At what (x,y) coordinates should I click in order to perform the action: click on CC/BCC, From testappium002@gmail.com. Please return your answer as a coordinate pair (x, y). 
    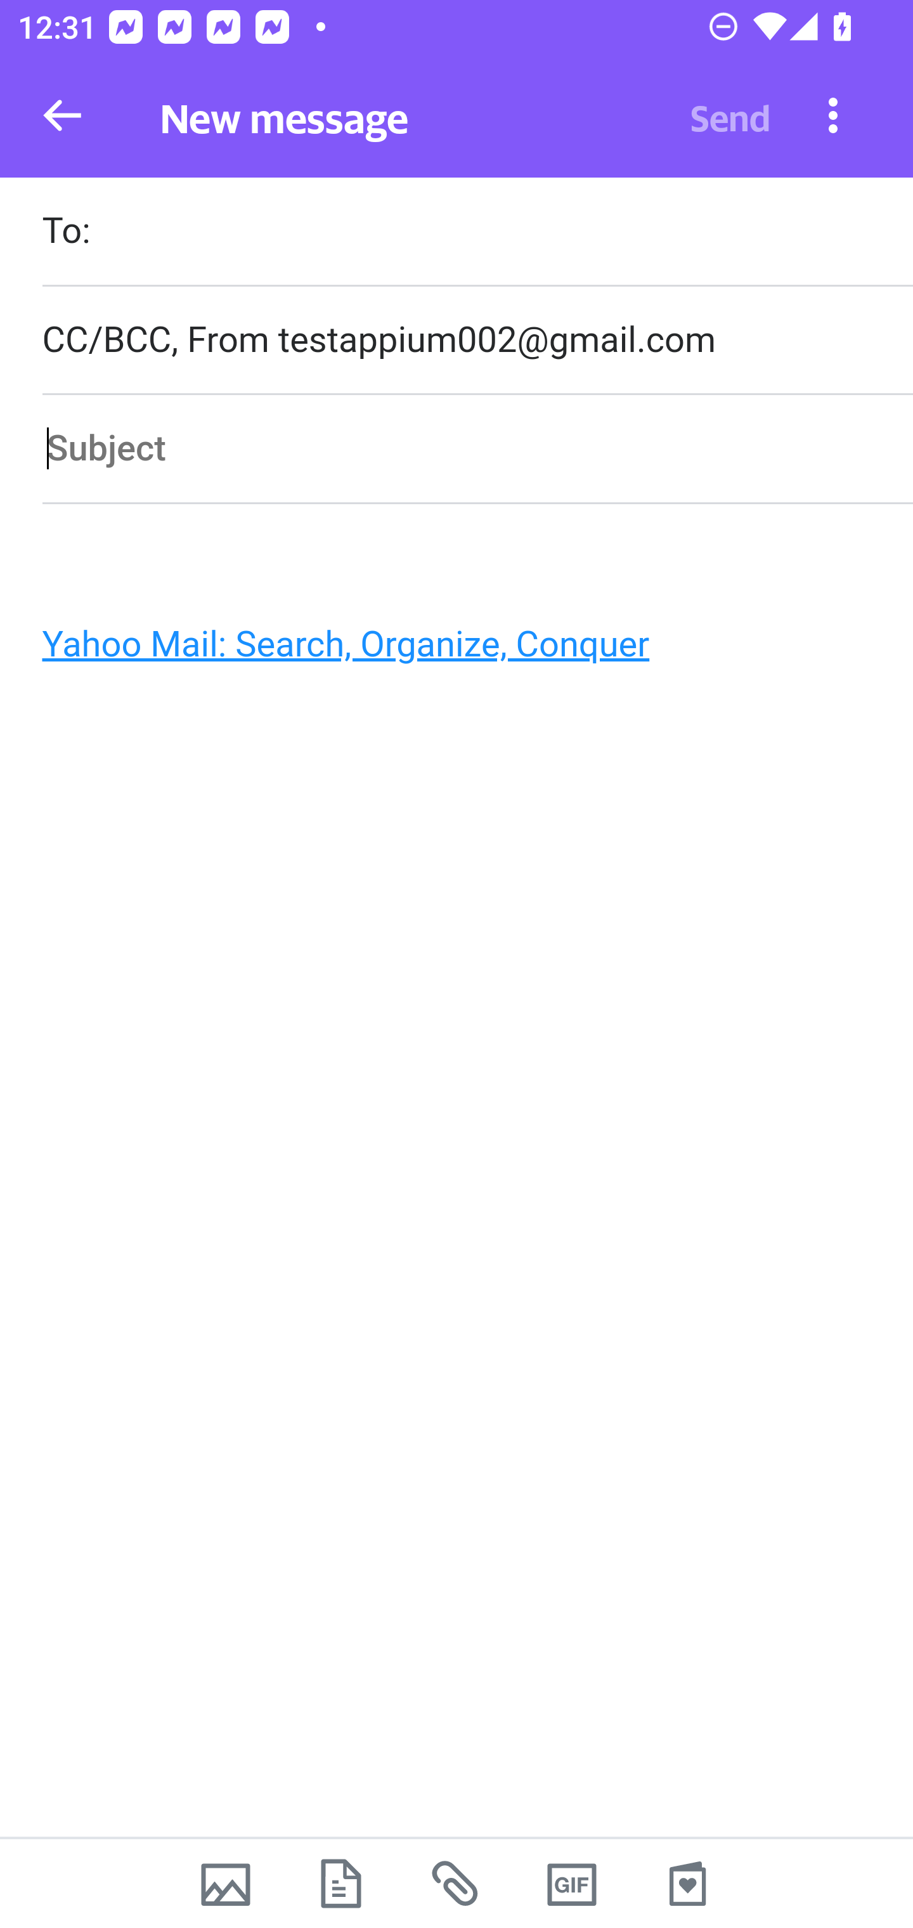
    Looking at the image, I should click on (477, 340).